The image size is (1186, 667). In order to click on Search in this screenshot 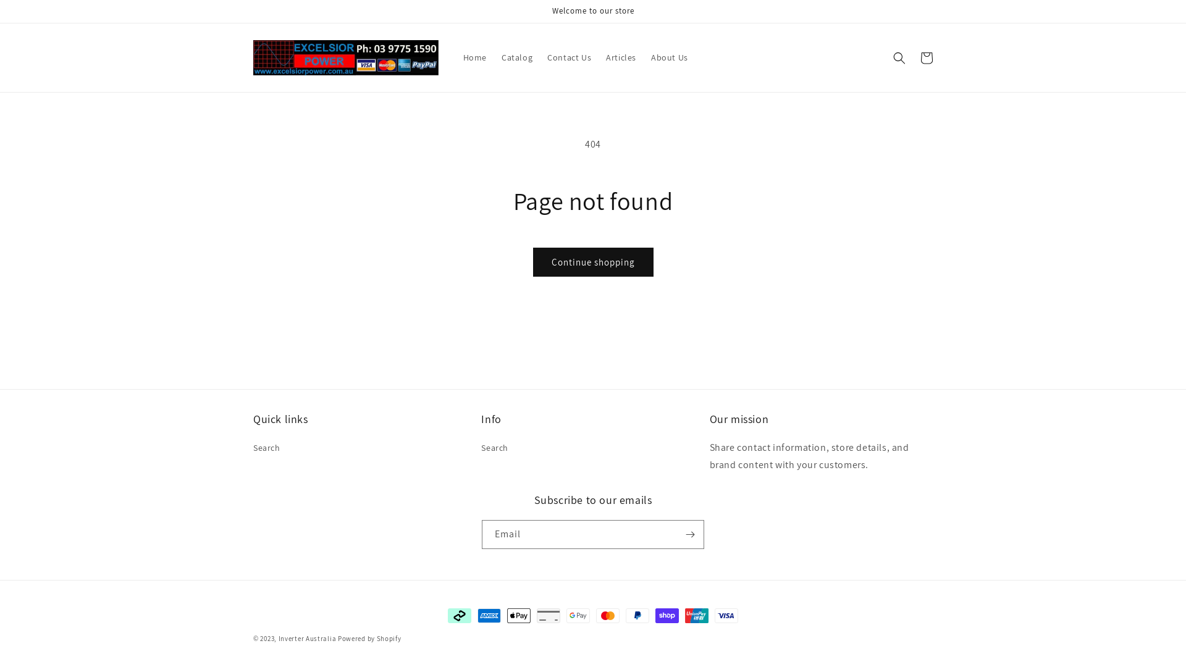, I will do `click(267, 450)`.